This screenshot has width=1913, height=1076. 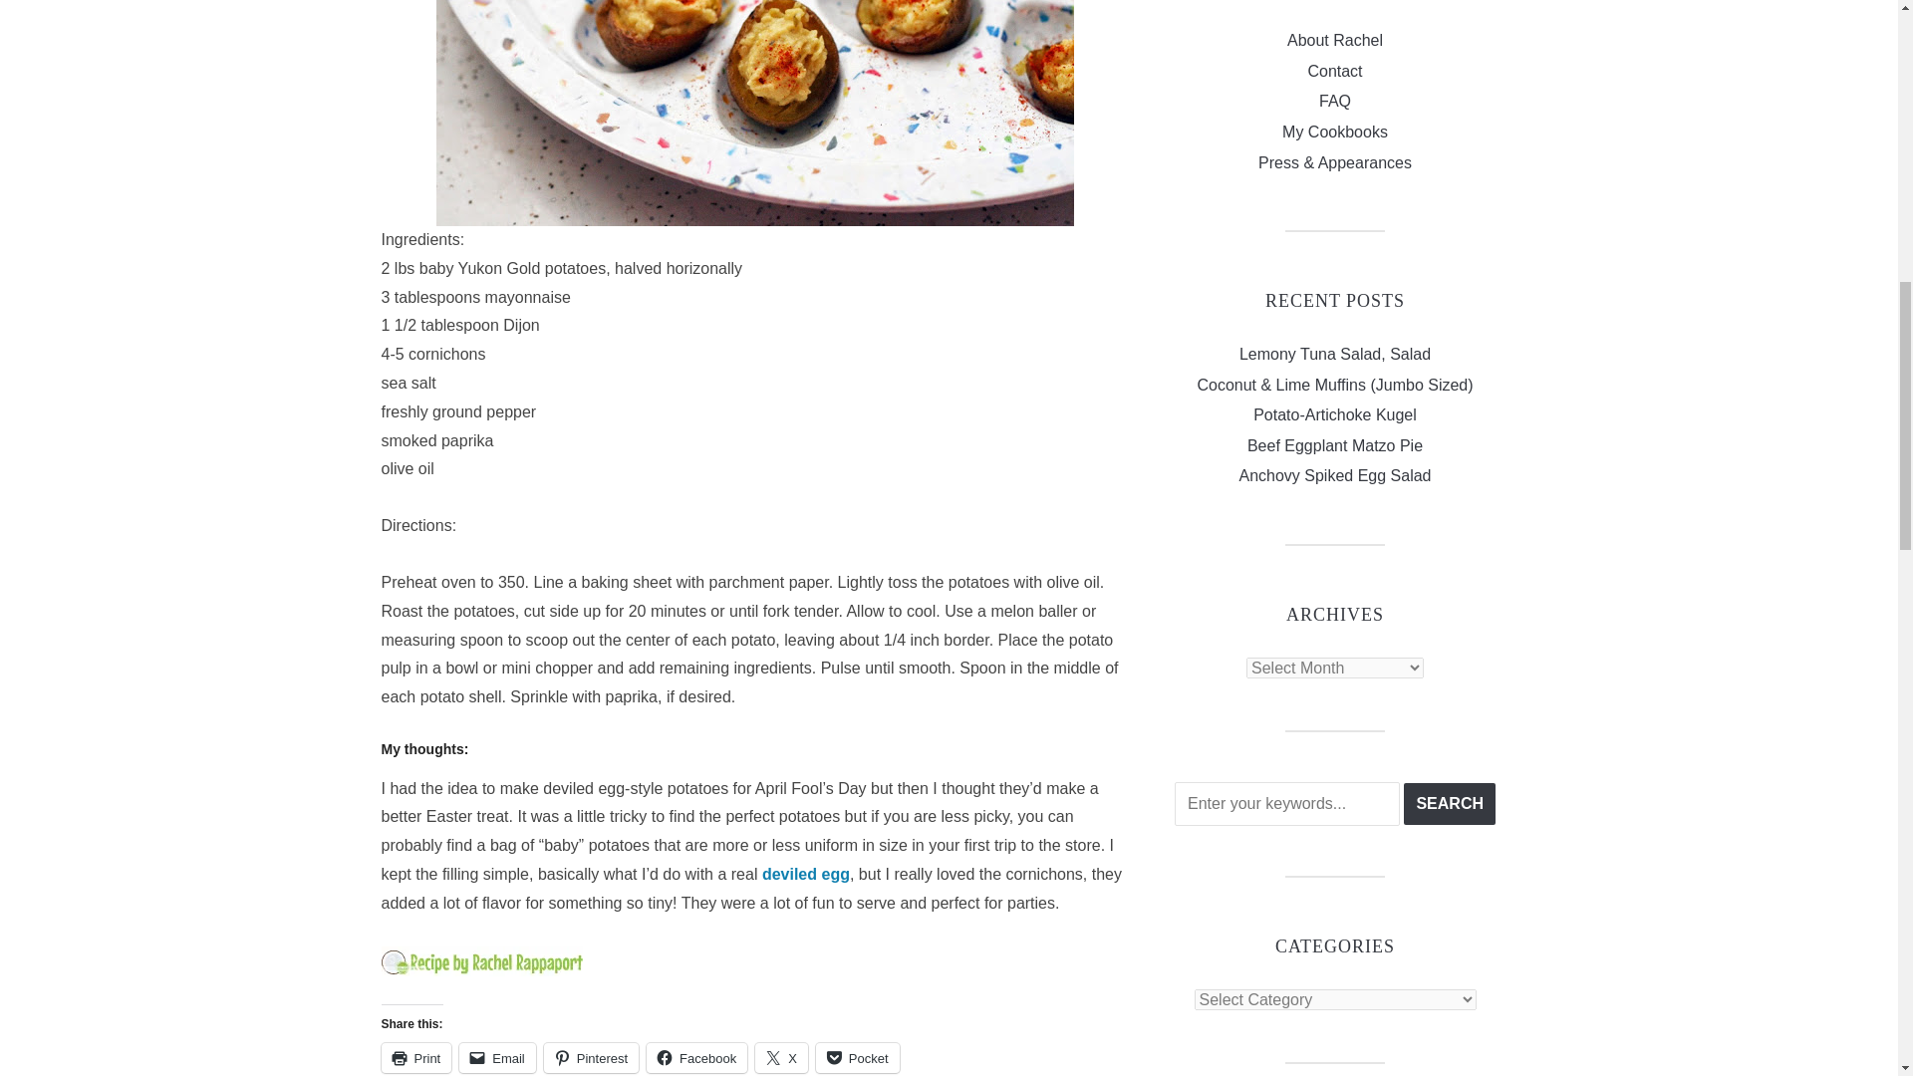 What do you see at coordinates (805, 874) in the screenshot?
I see `deviled egg` at bounding box center [805, 874].